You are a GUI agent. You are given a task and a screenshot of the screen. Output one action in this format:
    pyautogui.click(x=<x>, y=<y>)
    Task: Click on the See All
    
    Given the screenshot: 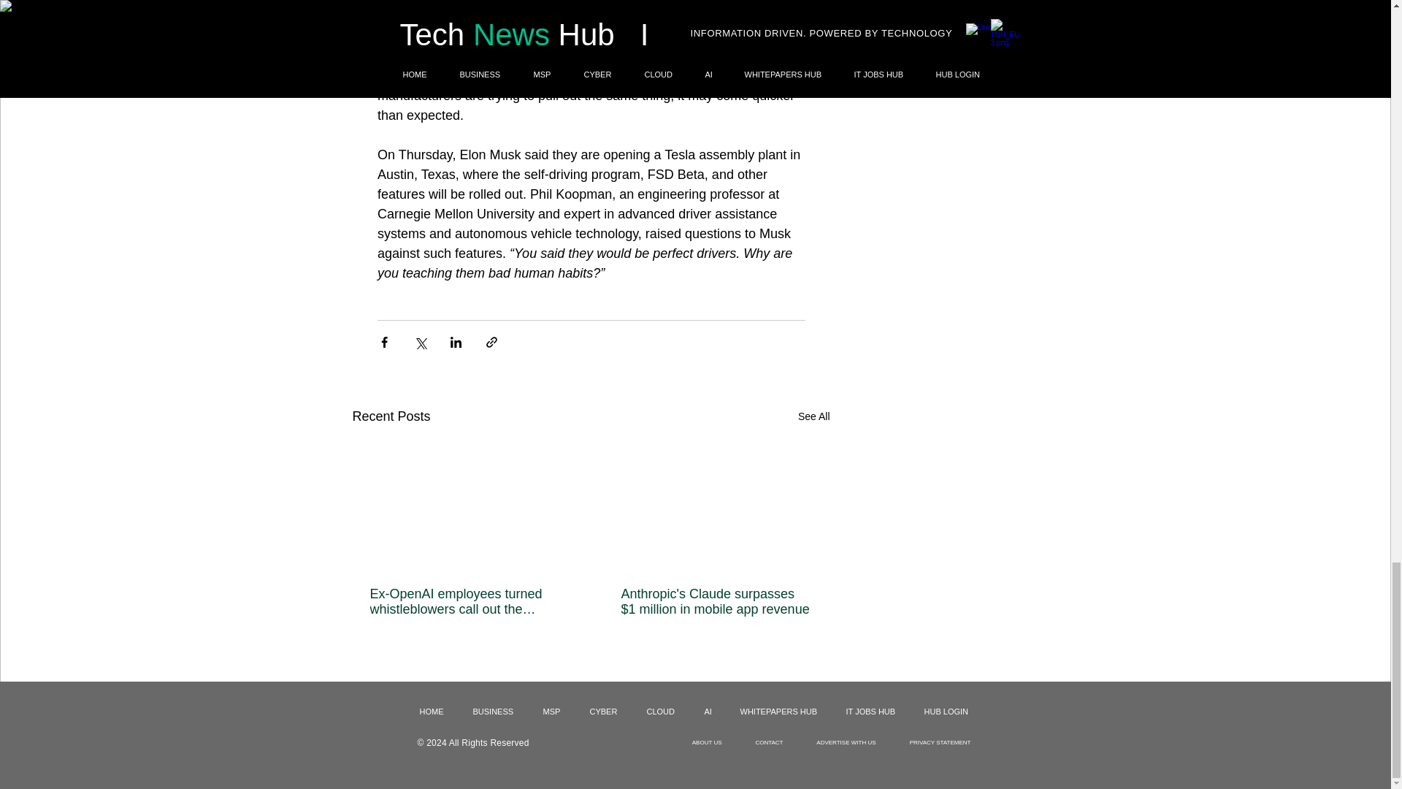 What is the action you would take?
    pyautogui.click(x=813, y=416)
    